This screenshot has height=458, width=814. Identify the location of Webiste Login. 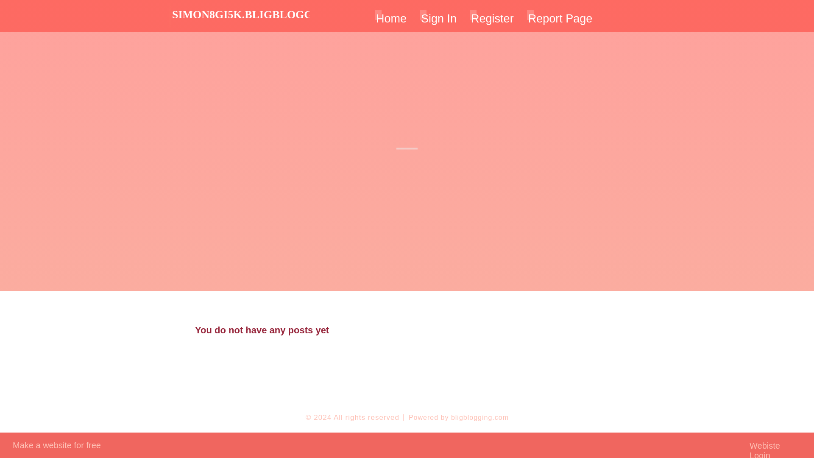
(775, 445).